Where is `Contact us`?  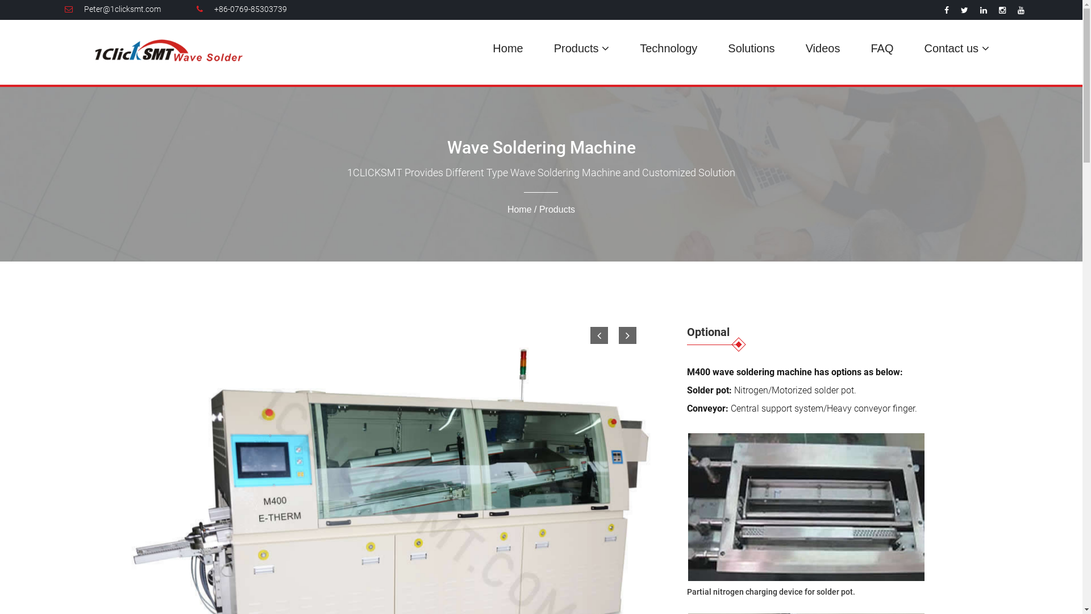 Contact us is located at coordinates (956, 48).